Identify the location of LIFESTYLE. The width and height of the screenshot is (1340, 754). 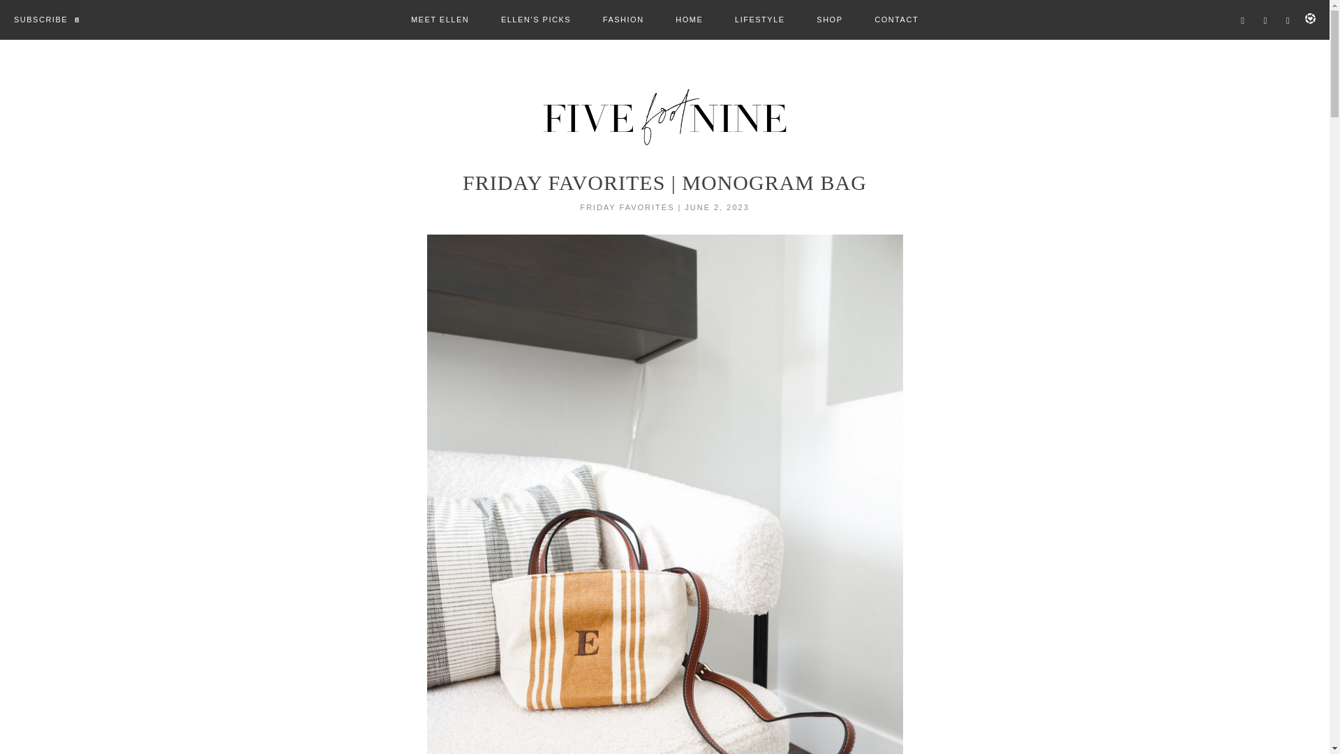
(759, 20).